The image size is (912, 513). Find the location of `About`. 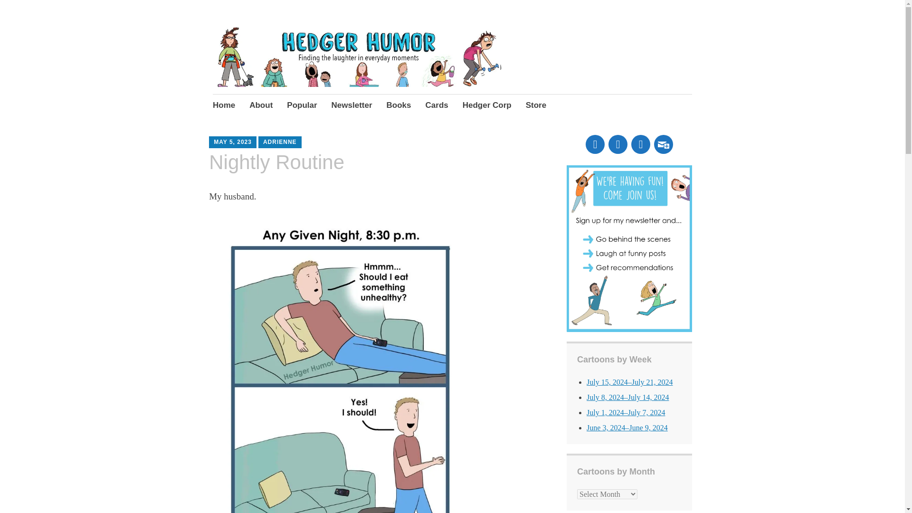

About is located at coordinates (261, 105).